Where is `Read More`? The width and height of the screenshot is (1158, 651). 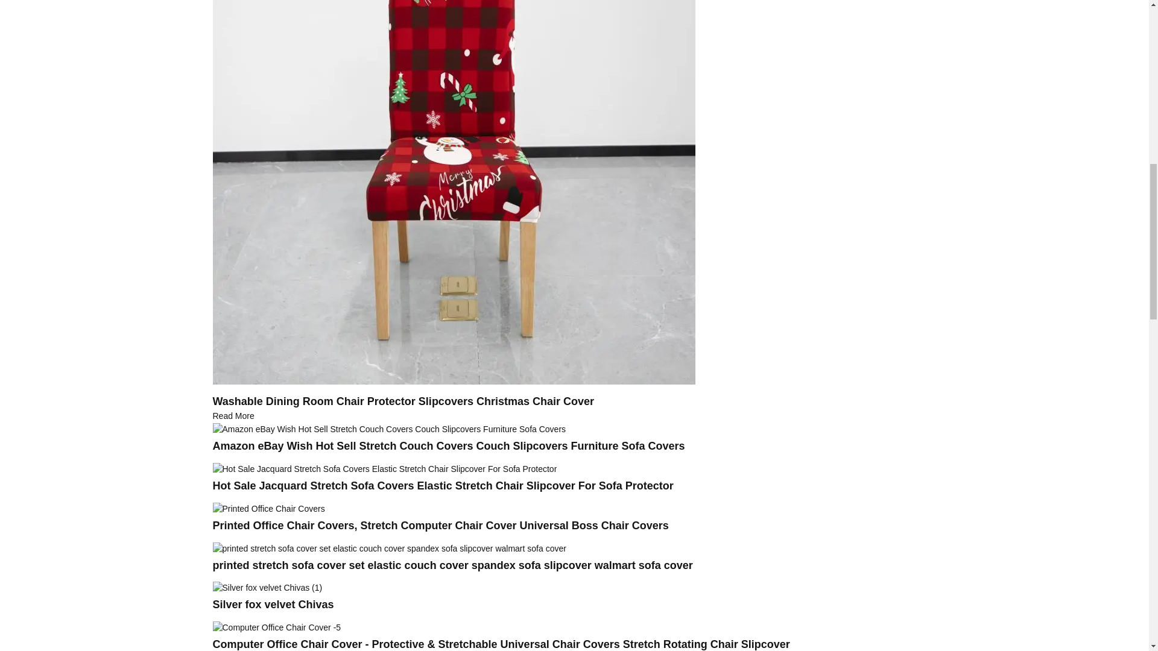
Read More is located at coordinates (233, 415).